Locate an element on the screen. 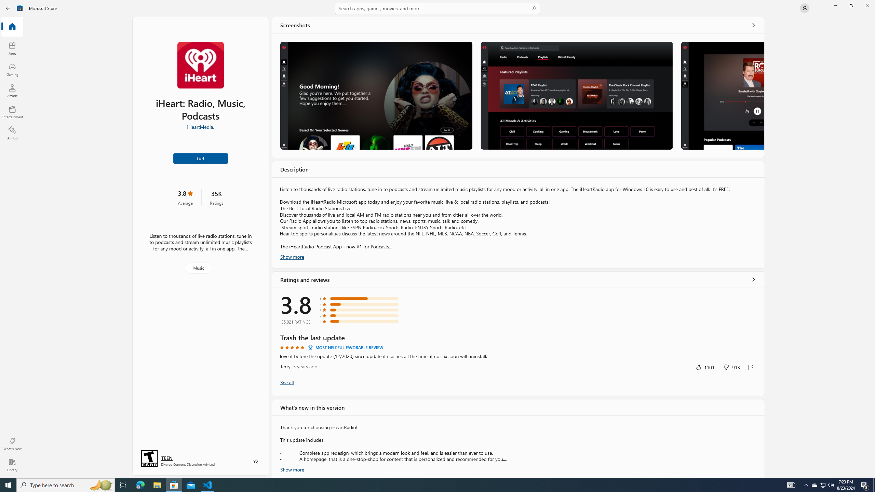  Show all ratings and reviews is located at coordinates (287, 382).